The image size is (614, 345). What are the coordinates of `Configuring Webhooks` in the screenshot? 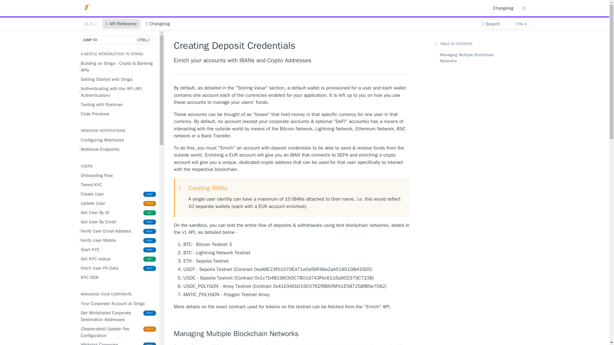 It's located at (504, 24).